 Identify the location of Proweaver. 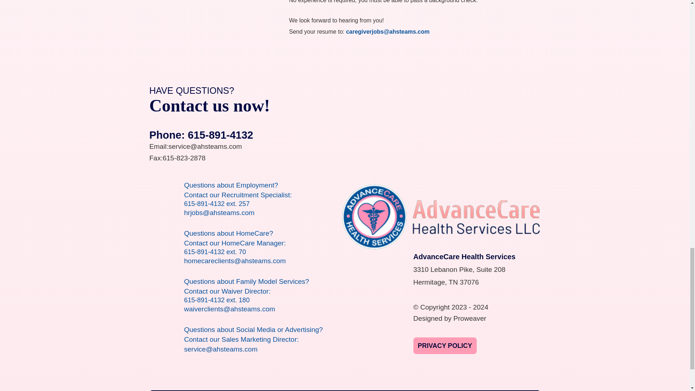
(470, 318).